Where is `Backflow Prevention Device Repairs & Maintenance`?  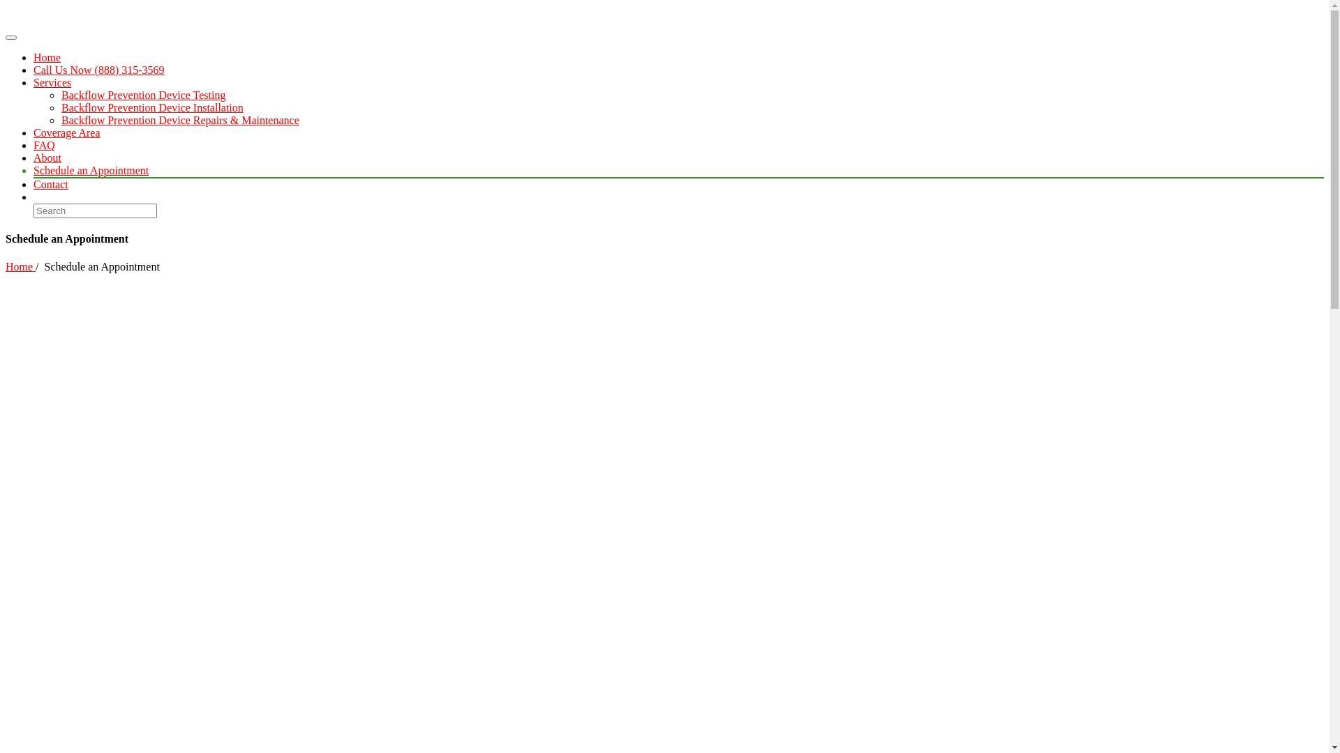
Backflow Prevention Device Repairs & Maintenance is located at coordinates (180, 120).